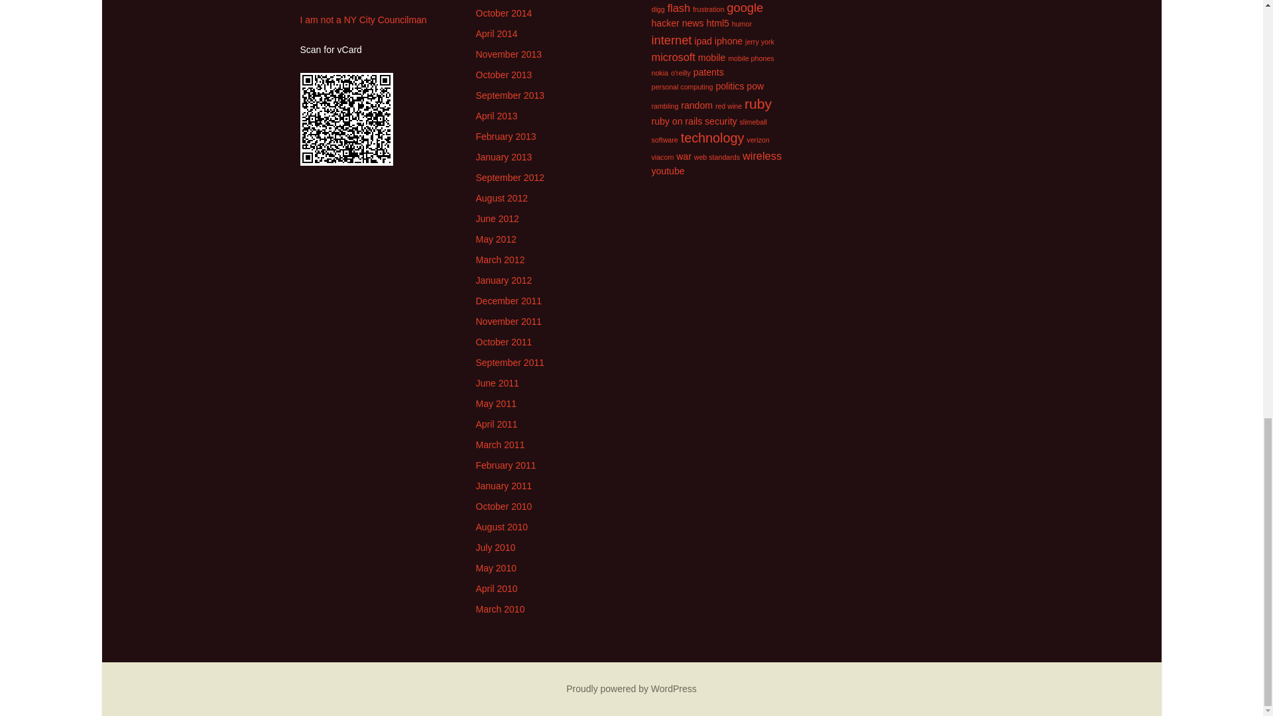 Image resolution: width=1273 pixels, height=716 pixels. I want to click on January 2012, so click(504, 280).